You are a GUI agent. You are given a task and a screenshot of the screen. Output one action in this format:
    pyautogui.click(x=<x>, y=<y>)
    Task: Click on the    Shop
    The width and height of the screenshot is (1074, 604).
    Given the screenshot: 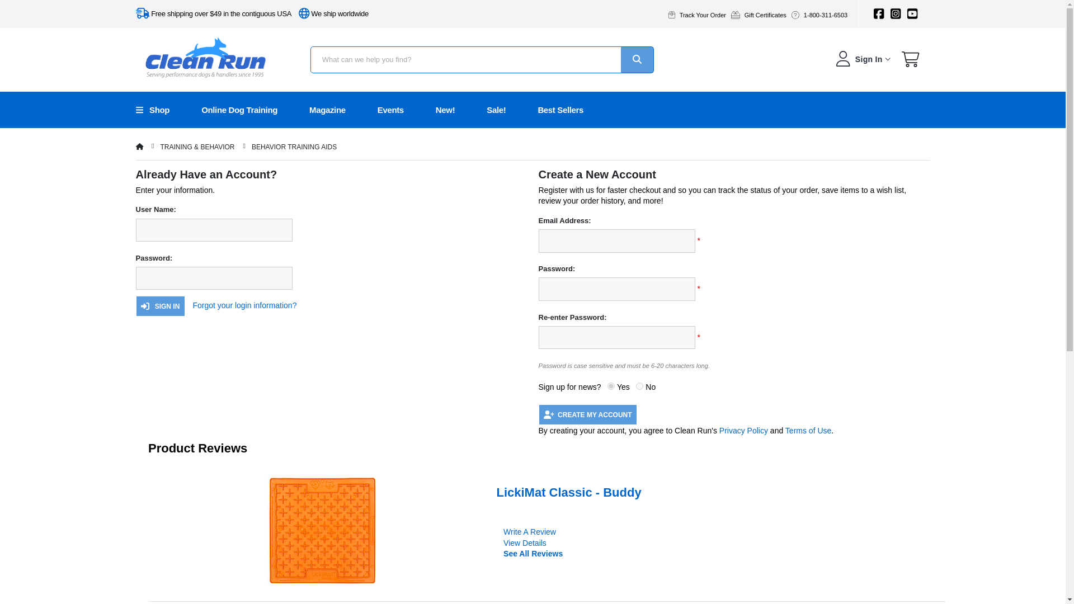 What is the action you would take?
    pyautogui.click(x=164, y=110)
    